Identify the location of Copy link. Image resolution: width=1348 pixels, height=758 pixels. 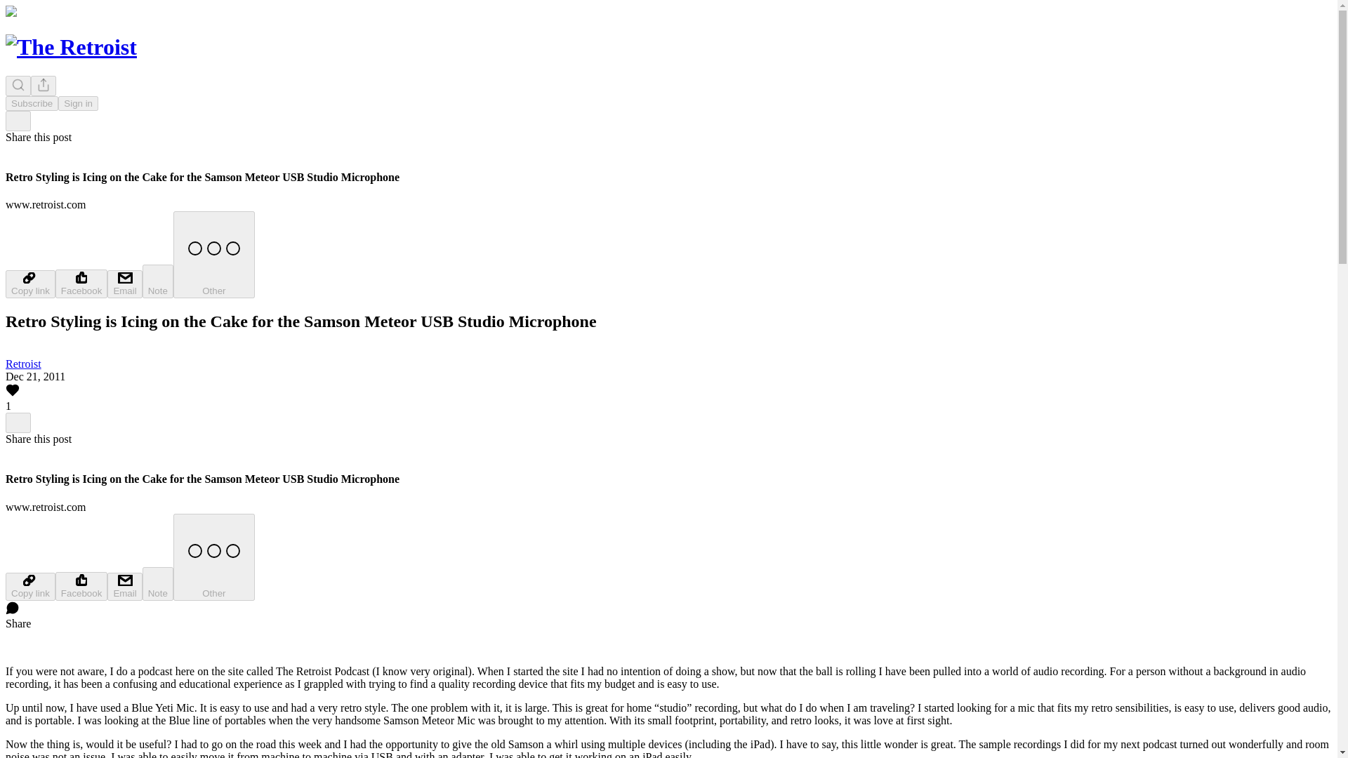
(29, 587).